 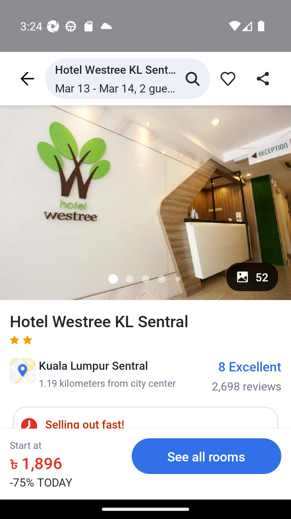 I want to click on header icon, so click(x=27, y=78).